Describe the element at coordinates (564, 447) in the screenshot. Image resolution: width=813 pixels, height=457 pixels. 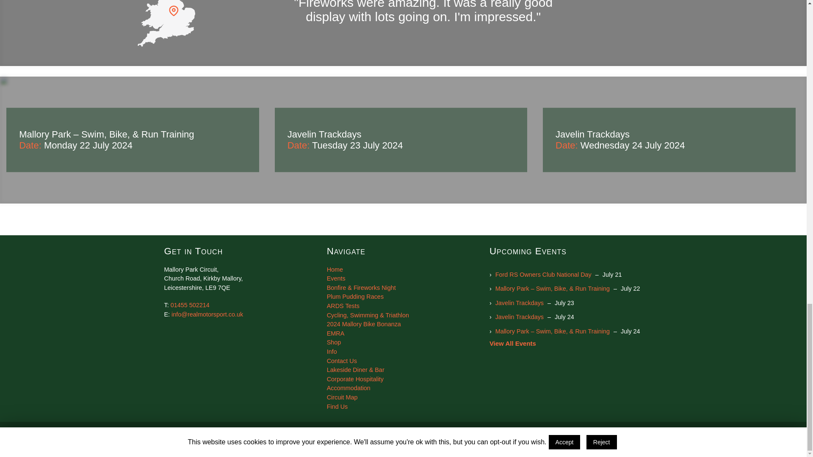
I see `Web Design Hinckley` at that location.